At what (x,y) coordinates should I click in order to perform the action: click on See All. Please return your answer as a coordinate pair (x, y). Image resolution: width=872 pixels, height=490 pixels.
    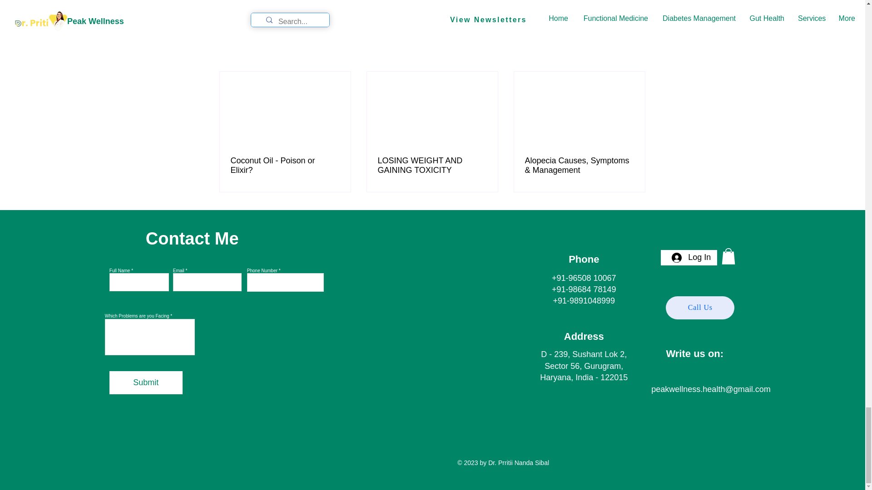
    Looking at the image, I should click on (636, 55).